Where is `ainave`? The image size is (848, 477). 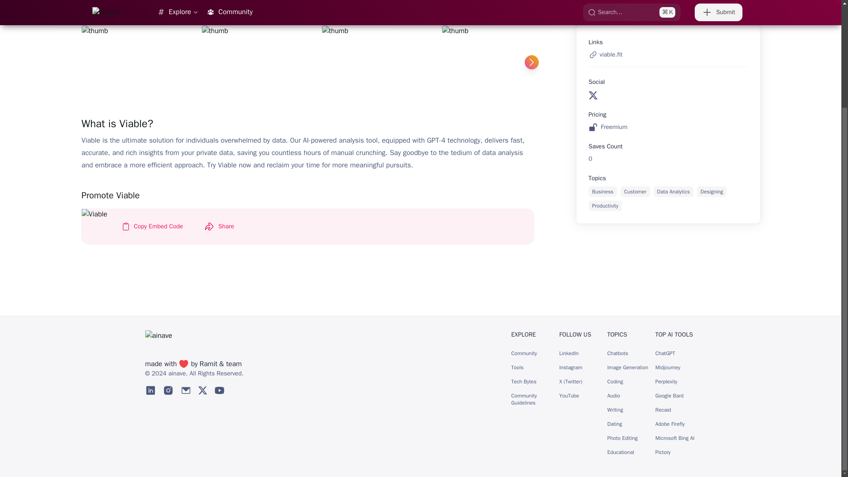
ainave is located at coordinates (177, 374).